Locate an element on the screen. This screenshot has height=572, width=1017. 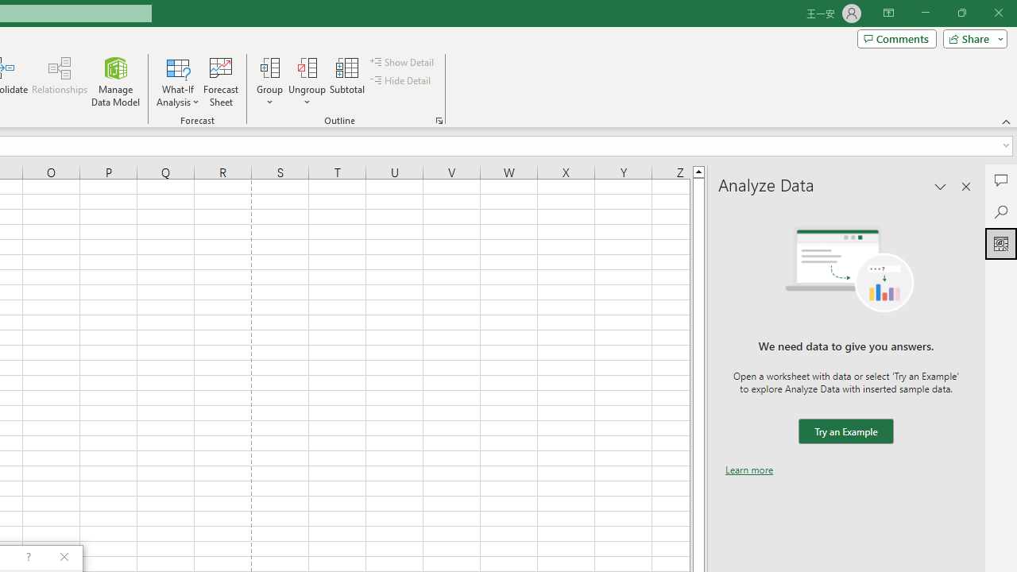
Restore Down is located at coordinates (961, 13).